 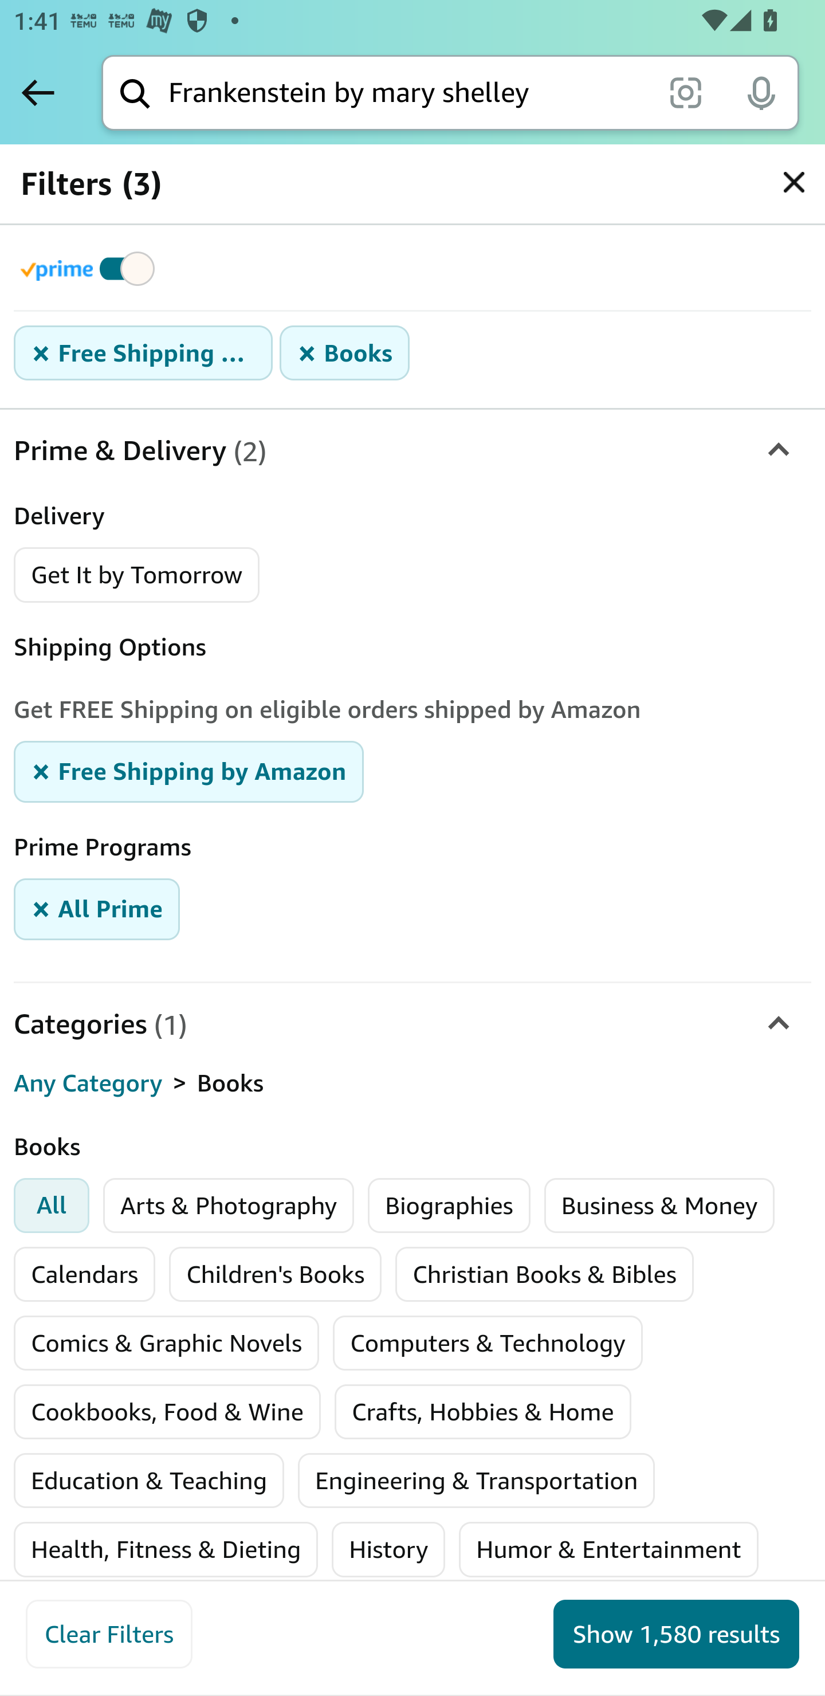 I want to click on Education & Teaching, so click(x=150, y=1481).